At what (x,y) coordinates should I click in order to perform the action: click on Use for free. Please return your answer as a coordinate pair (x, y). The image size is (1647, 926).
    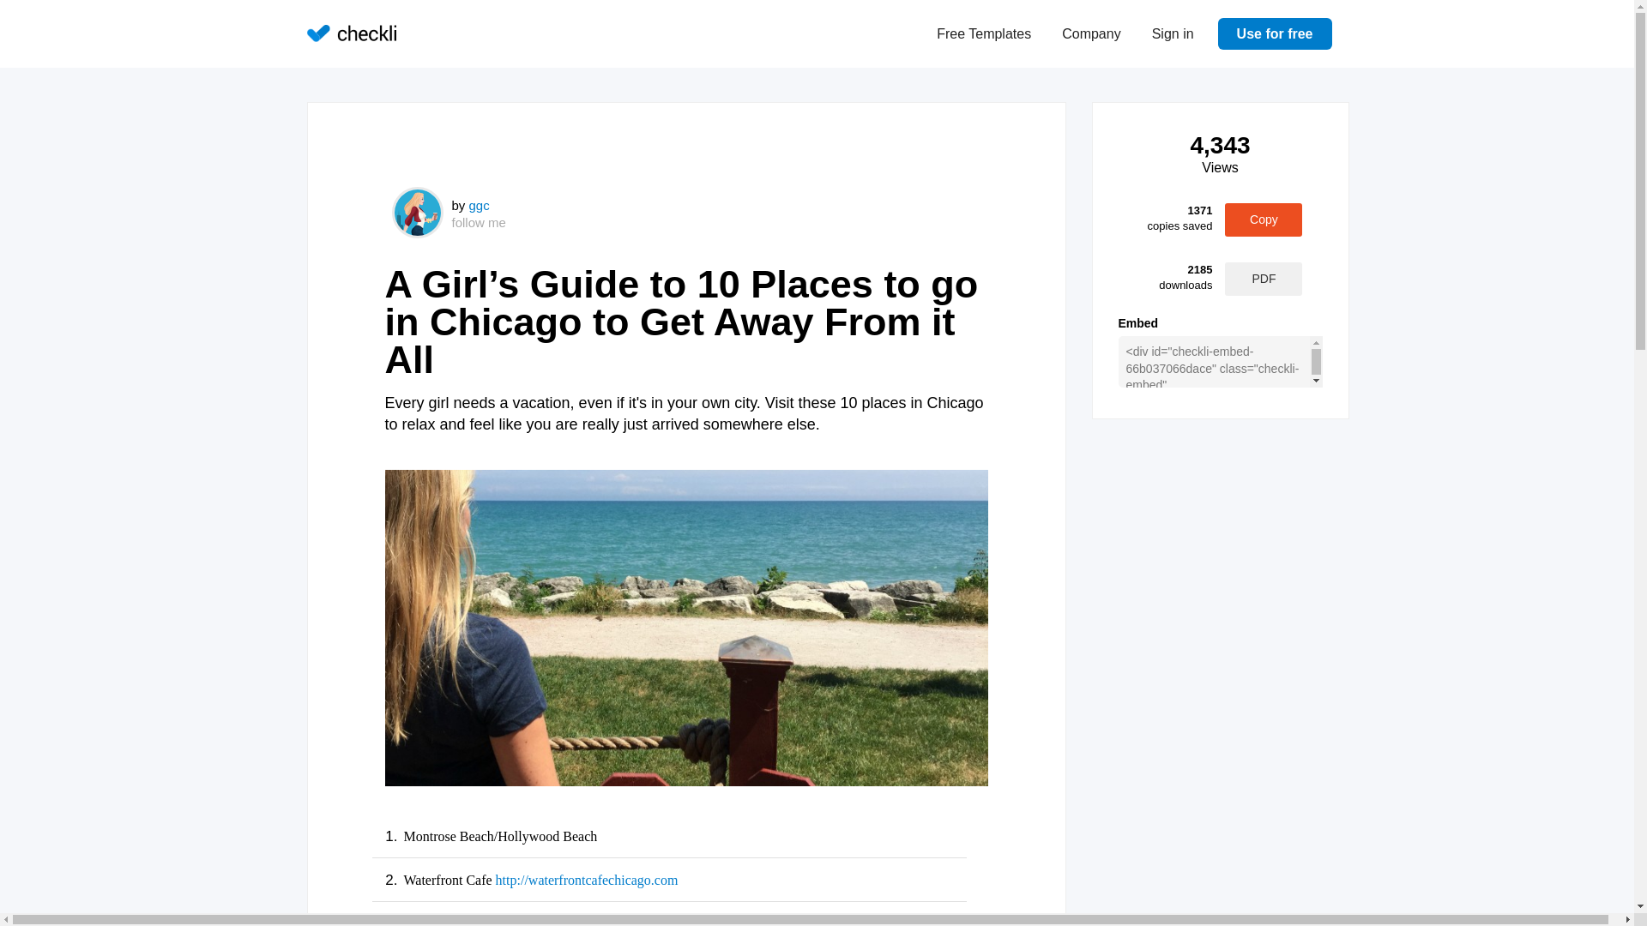
    Looking at the image, I should click on (1275, 33).